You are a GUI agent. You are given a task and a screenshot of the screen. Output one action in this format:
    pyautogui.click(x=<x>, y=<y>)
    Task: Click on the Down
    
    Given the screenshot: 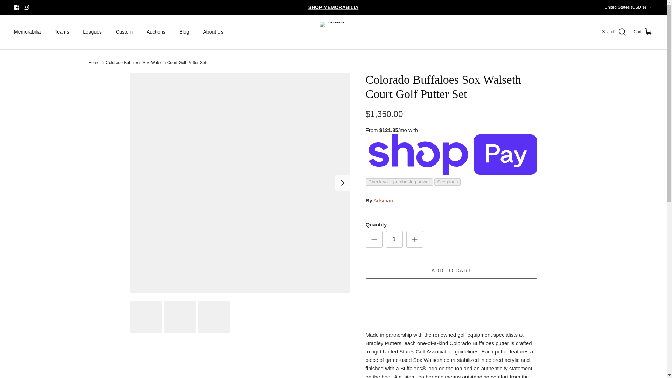 What is the action you would take?
    pyautogui.click(x=650, y=7)
    